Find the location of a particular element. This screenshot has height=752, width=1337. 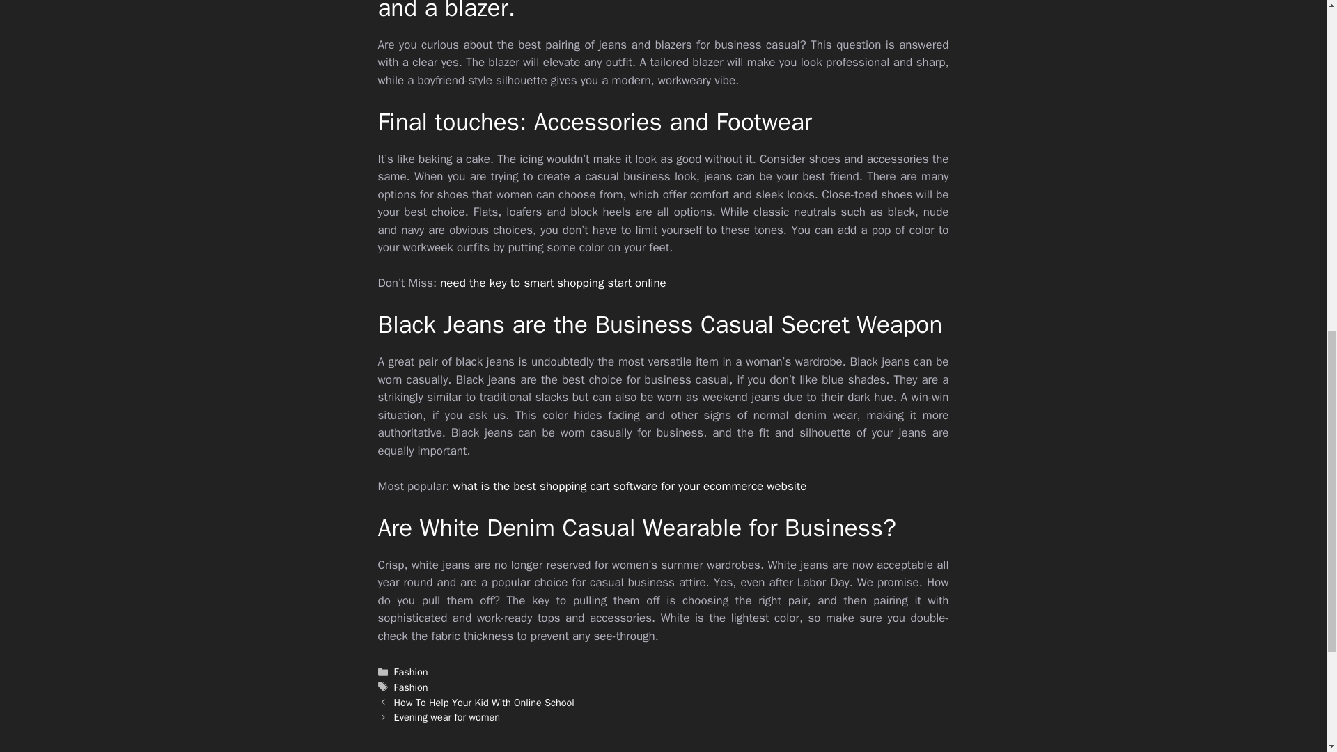

Fashion is located at coordinates (411, 671).